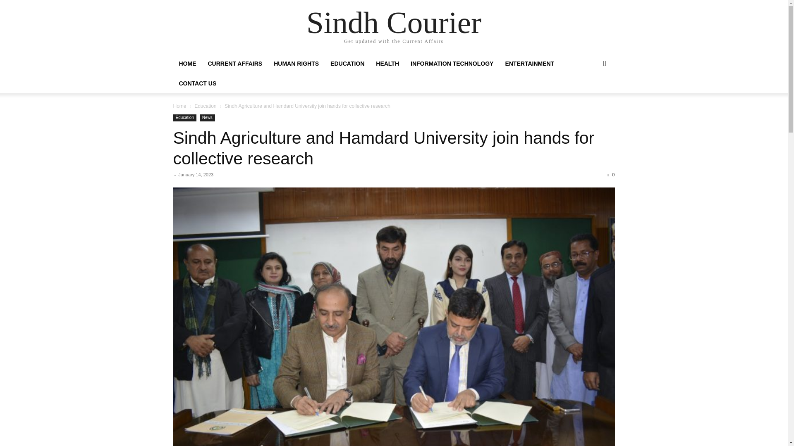  I want to click on ENTERTAINMENT, so click(529, 64).